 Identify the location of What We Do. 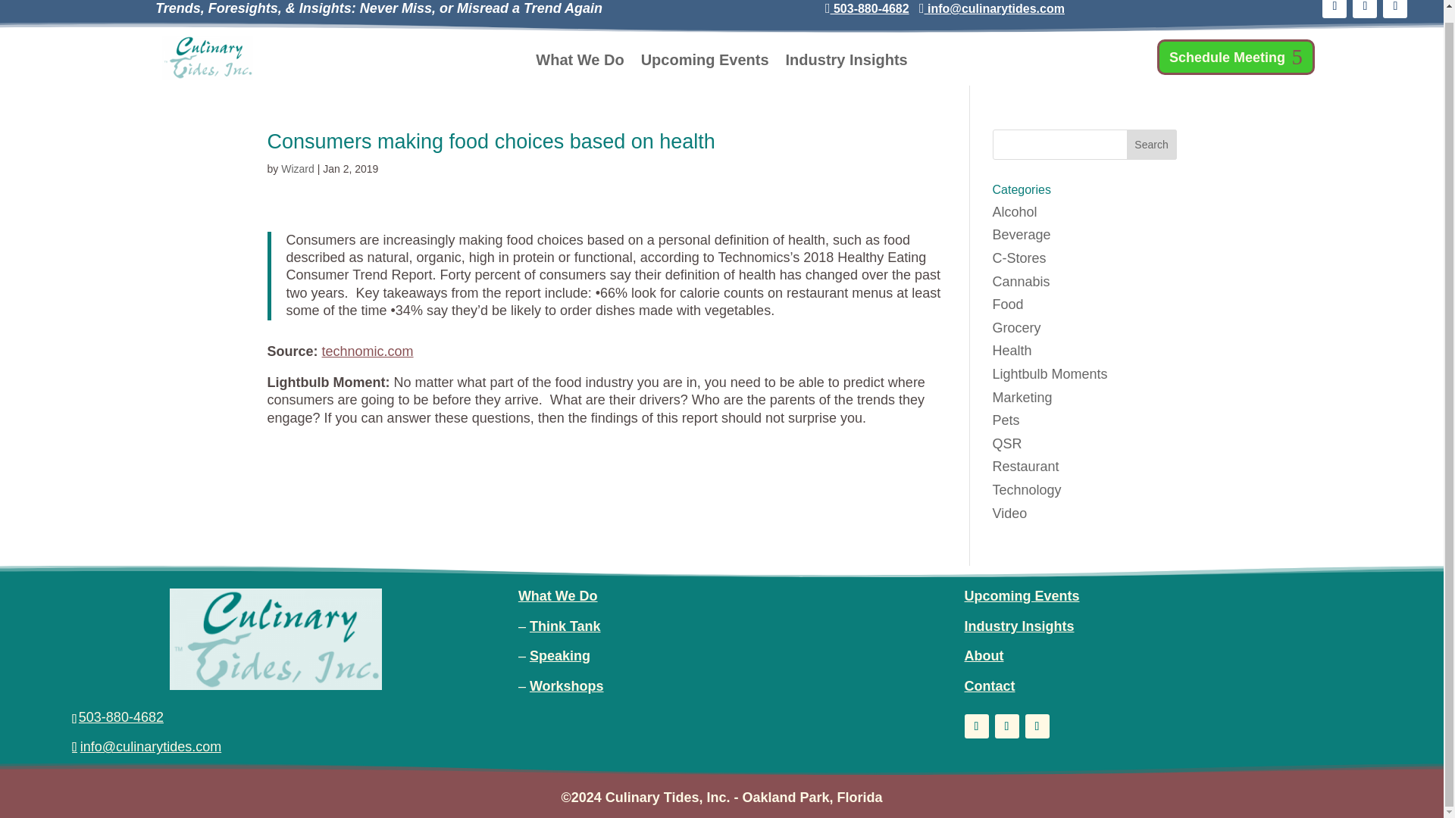
(558, 595).